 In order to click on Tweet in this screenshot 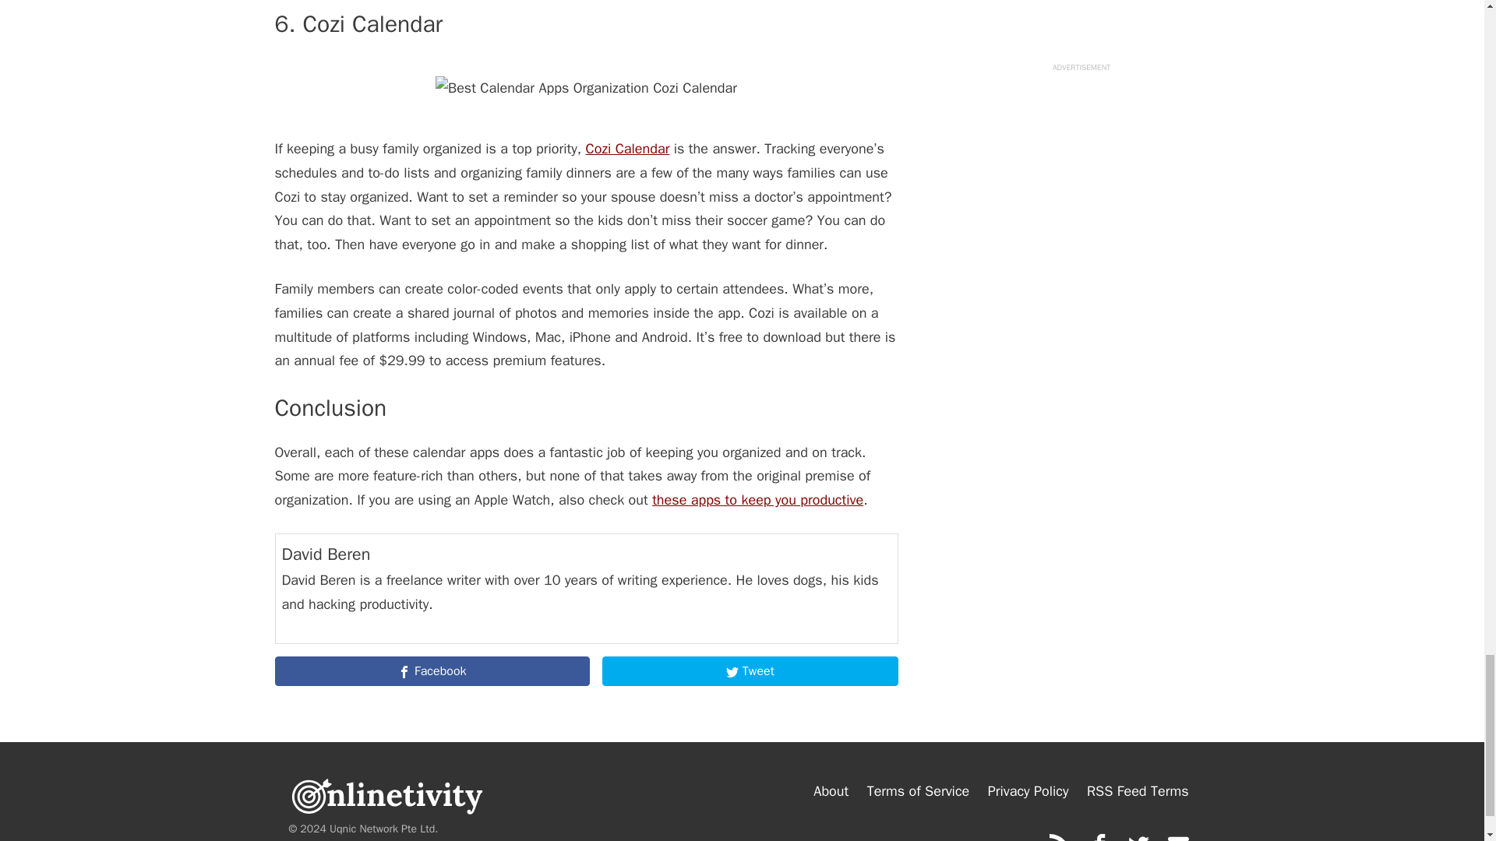, I will do `click(750, 671)`.